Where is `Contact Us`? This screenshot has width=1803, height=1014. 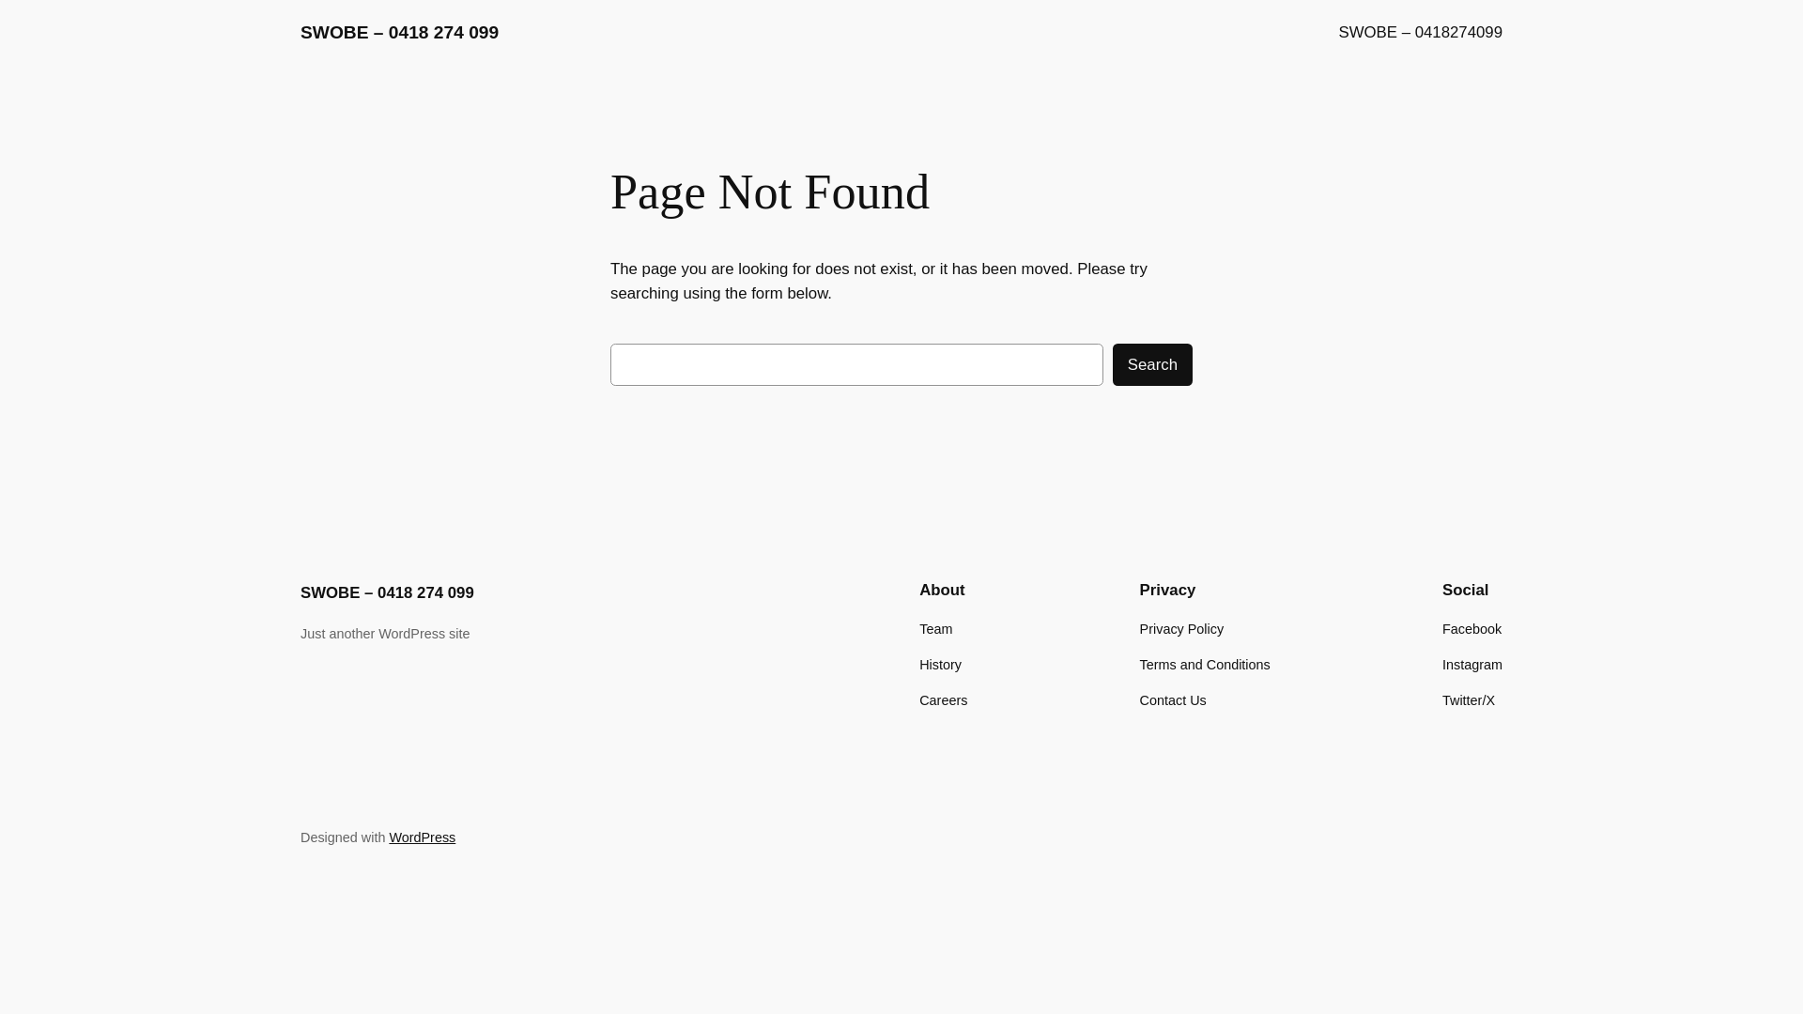 Contact Us is located at coordinates (1174, 700).